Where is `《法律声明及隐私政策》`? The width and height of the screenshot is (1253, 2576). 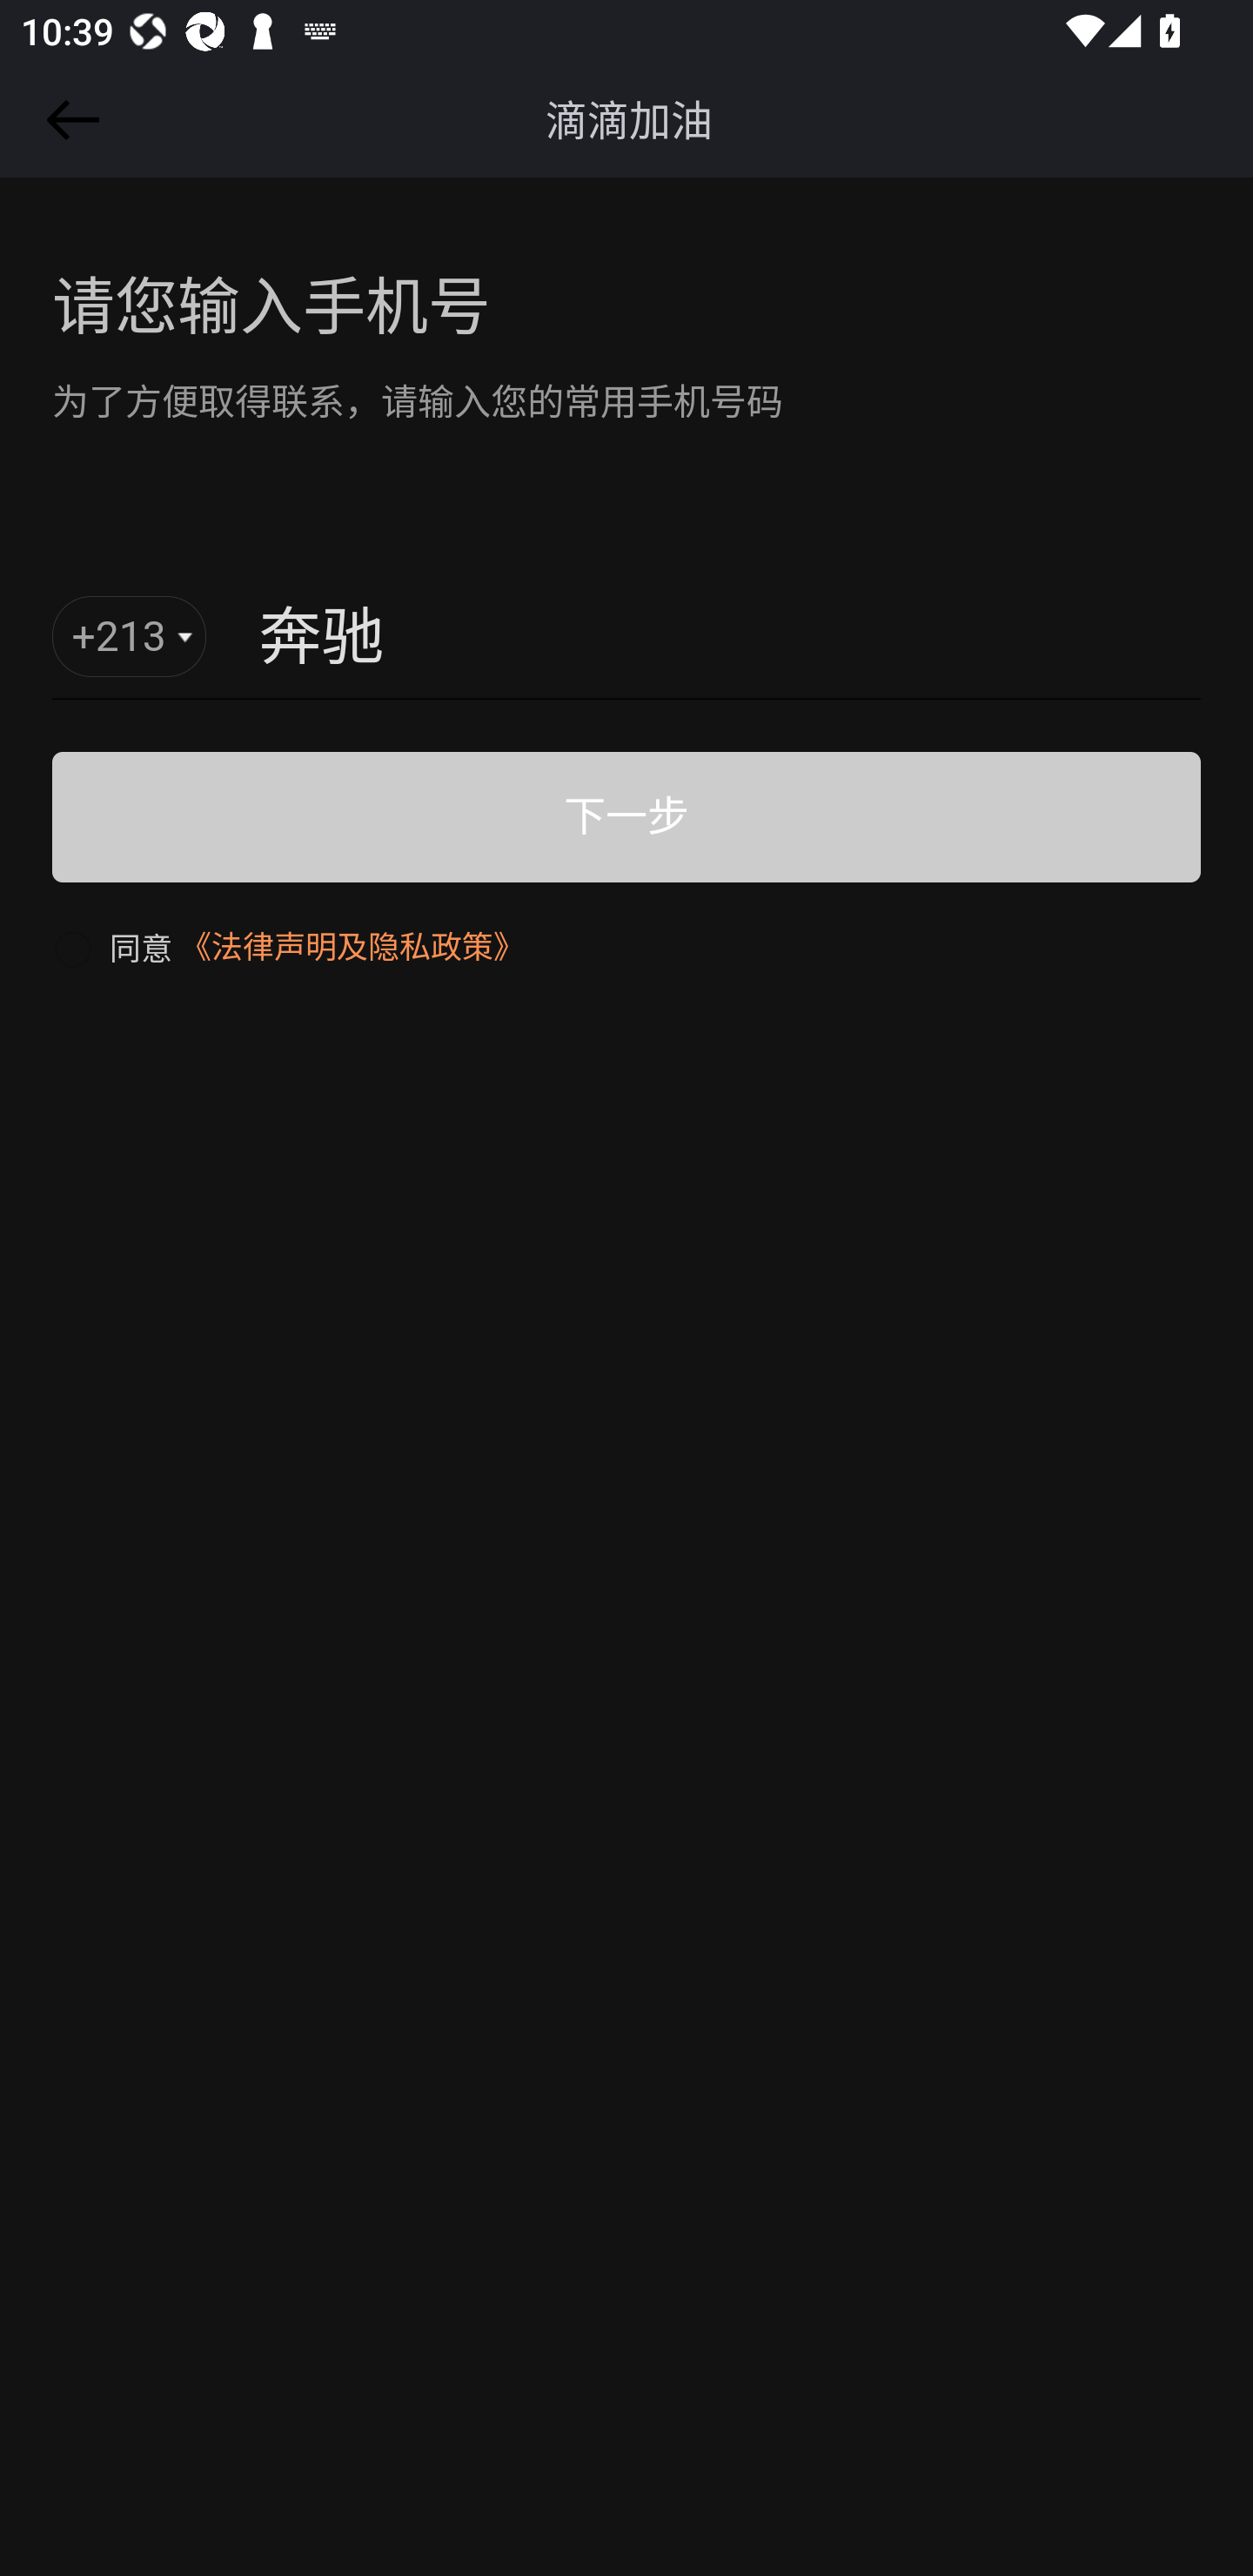
《法律声明及隐私政策》 is located at coordinates (352, 947).